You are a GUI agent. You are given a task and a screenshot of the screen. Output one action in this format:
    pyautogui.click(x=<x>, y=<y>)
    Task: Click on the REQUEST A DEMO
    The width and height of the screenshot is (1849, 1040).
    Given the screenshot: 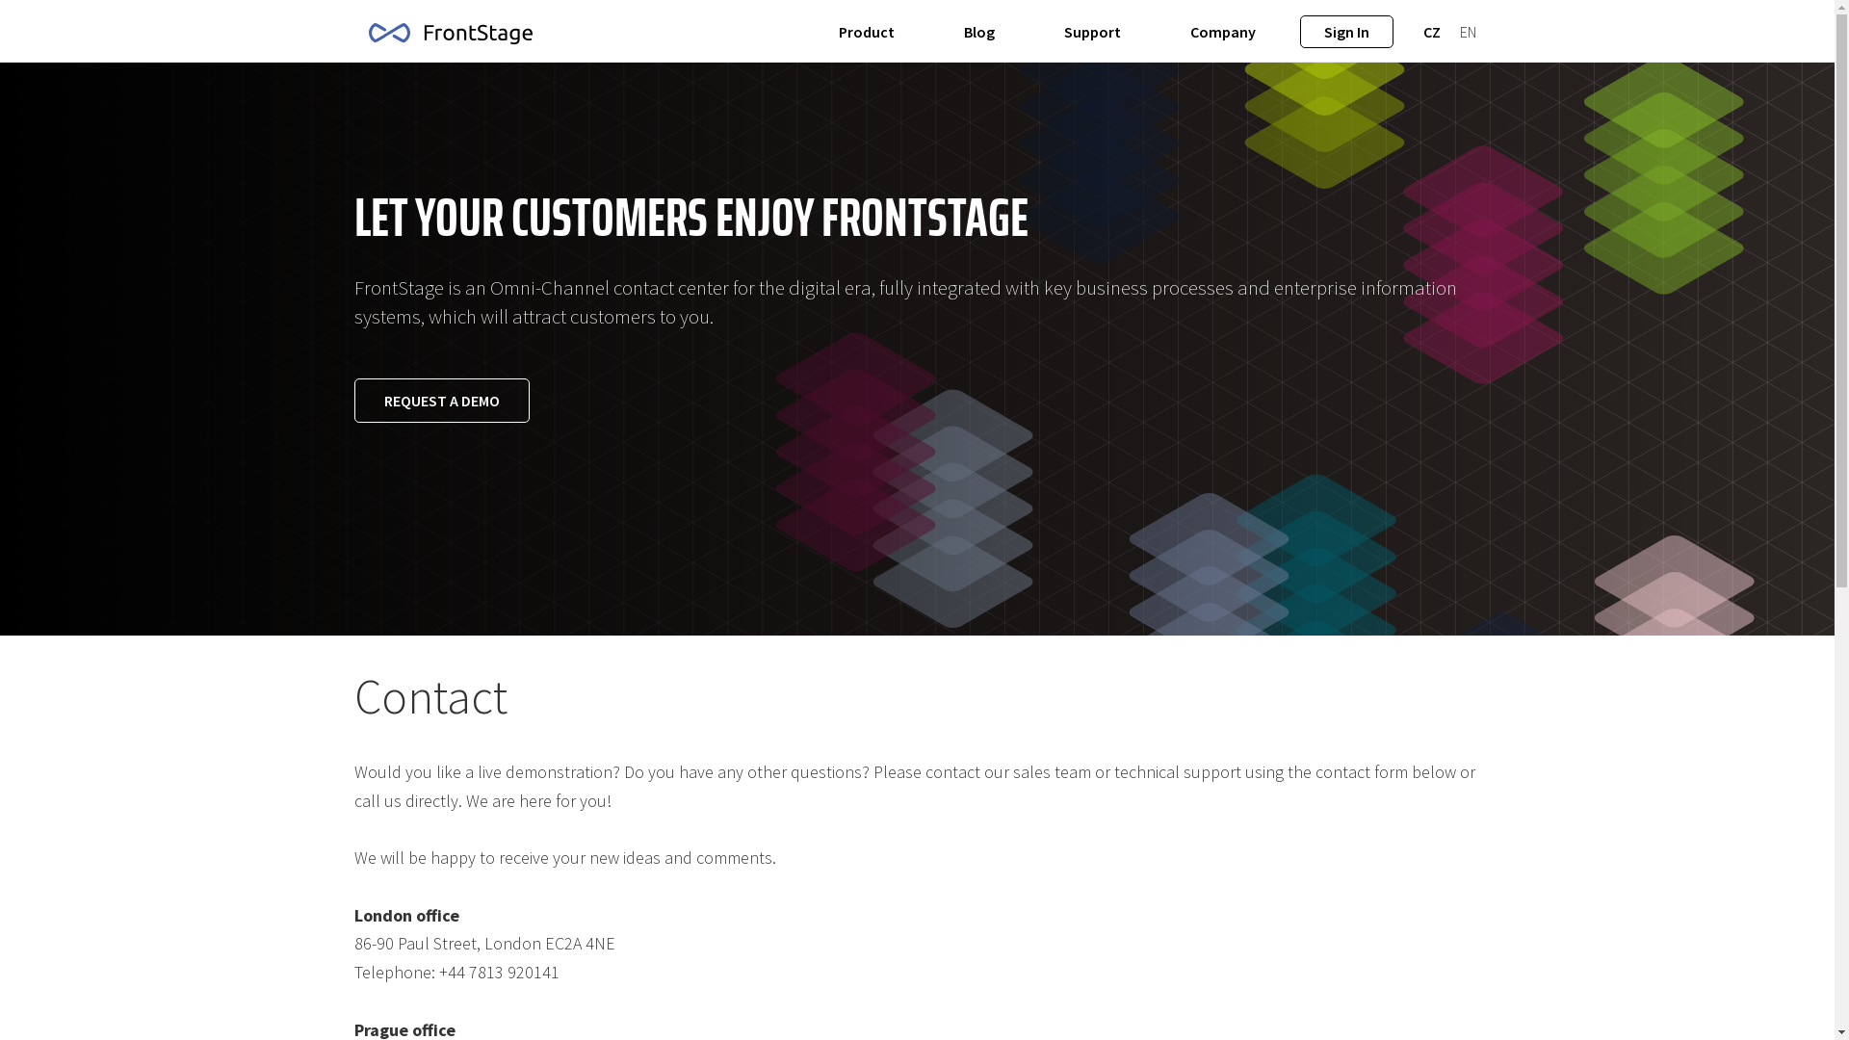 What is the action you would take?
    pyautogui.click(x=442, y=401)
    